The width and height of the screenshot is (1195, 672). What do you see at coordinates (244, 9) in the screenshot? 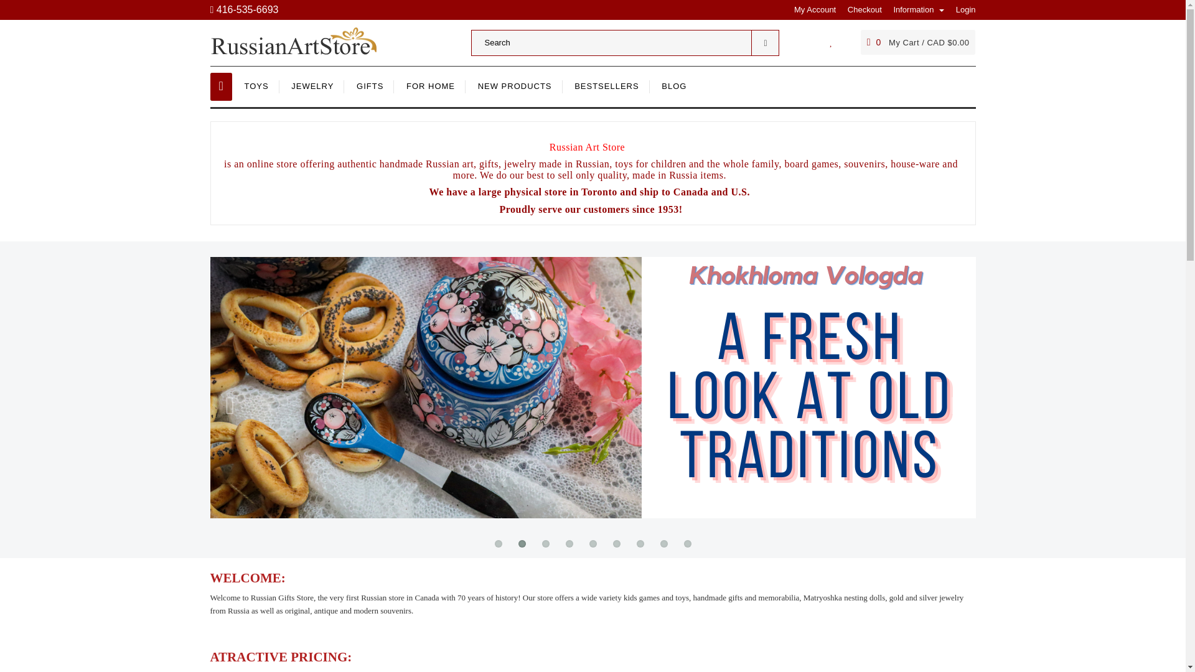
I see `416-535-6693` at bounding box center [244, 9].